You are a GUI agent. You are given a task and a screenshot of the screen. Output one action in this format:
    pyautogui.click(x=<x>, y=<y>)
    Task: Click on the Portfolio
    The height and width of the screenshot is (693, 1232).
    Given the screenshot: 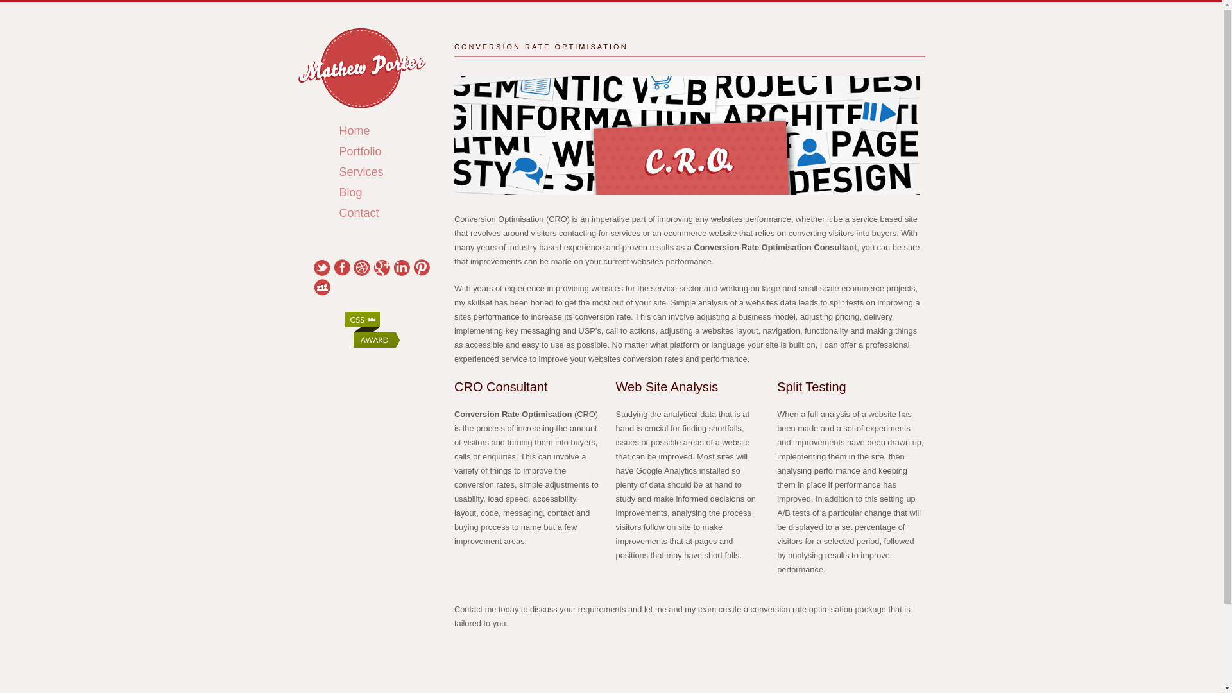 What is the action you would take?
    pyautogui.click(x=373, y=151)
    